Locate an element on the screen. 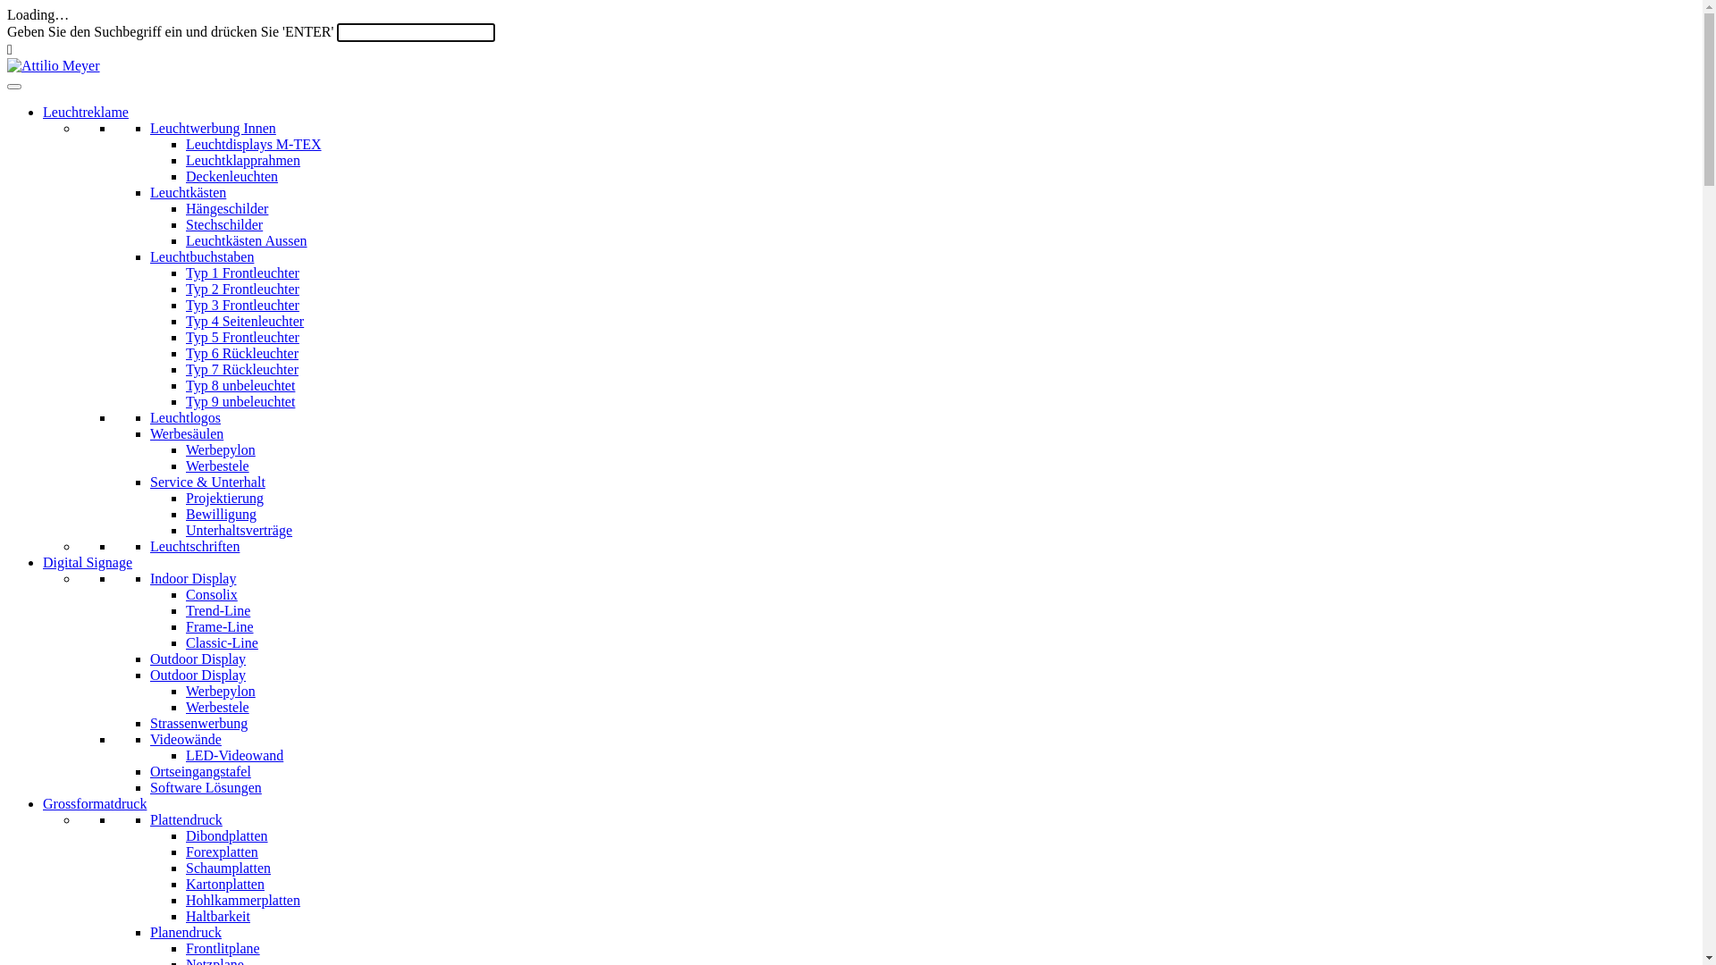  Planendruck is located at coordinates (186, 933).